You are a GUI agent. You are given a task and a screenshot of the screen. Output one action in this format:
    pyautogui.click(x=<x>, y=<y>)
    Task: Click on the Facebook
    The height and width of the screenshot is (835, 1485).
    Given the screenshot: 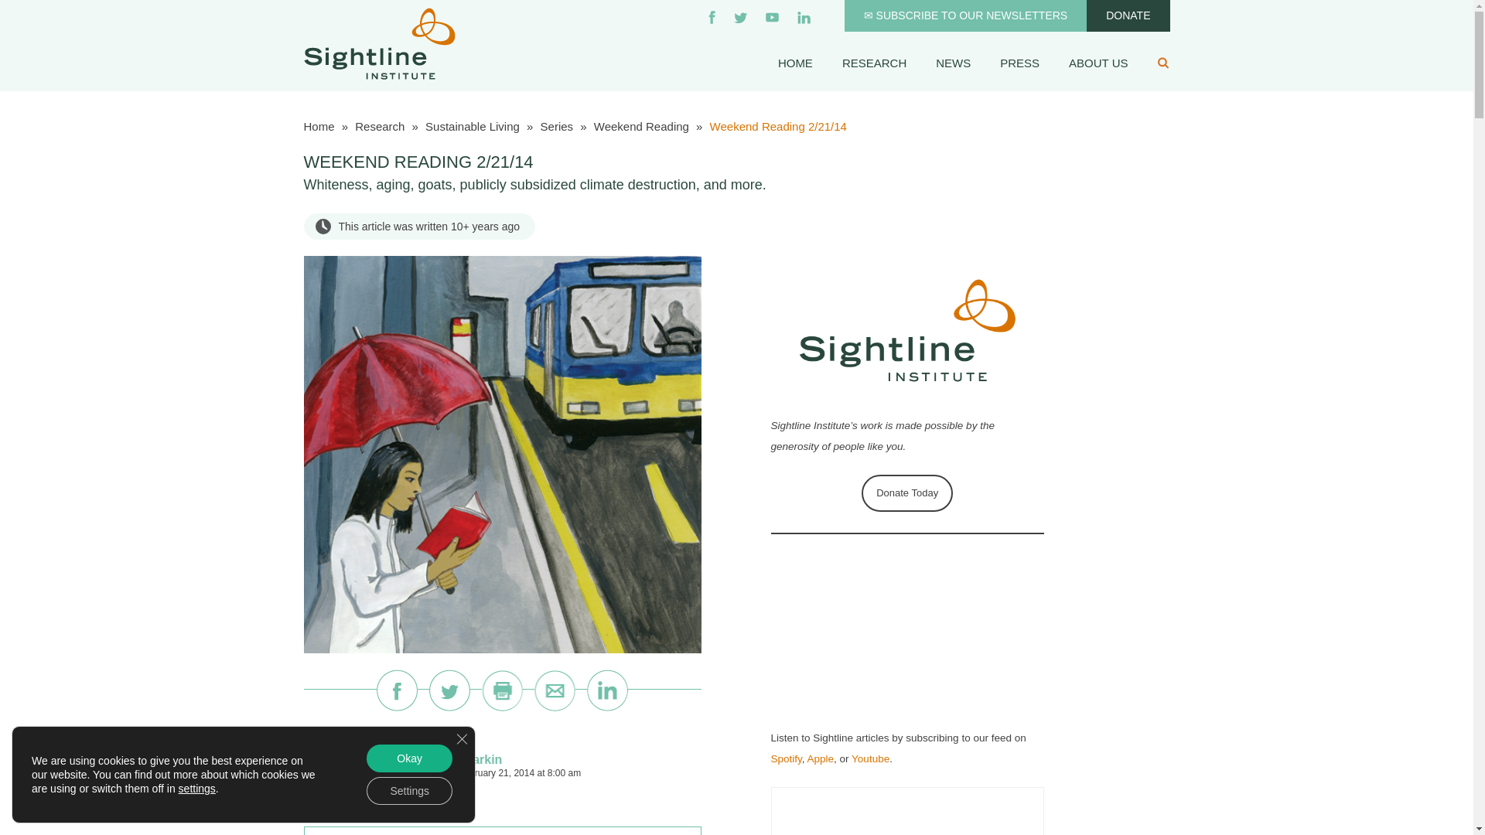 What is the action you would take?
    pyautogui.click(x=712, y=17)
    